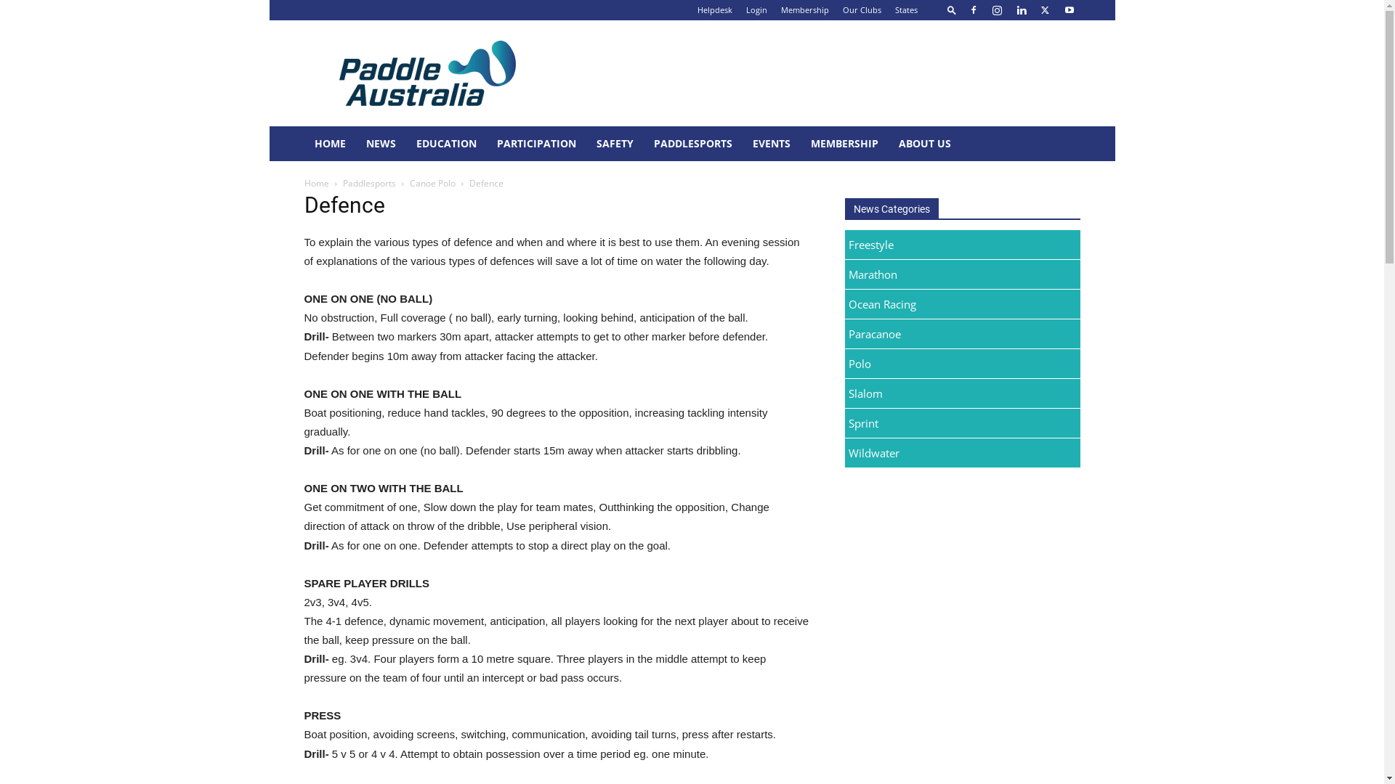 The image size is (1395, 784). Describe the element at coordinates (693, 144) in the screenshot. I see `PADDLESPORTS` at that location.